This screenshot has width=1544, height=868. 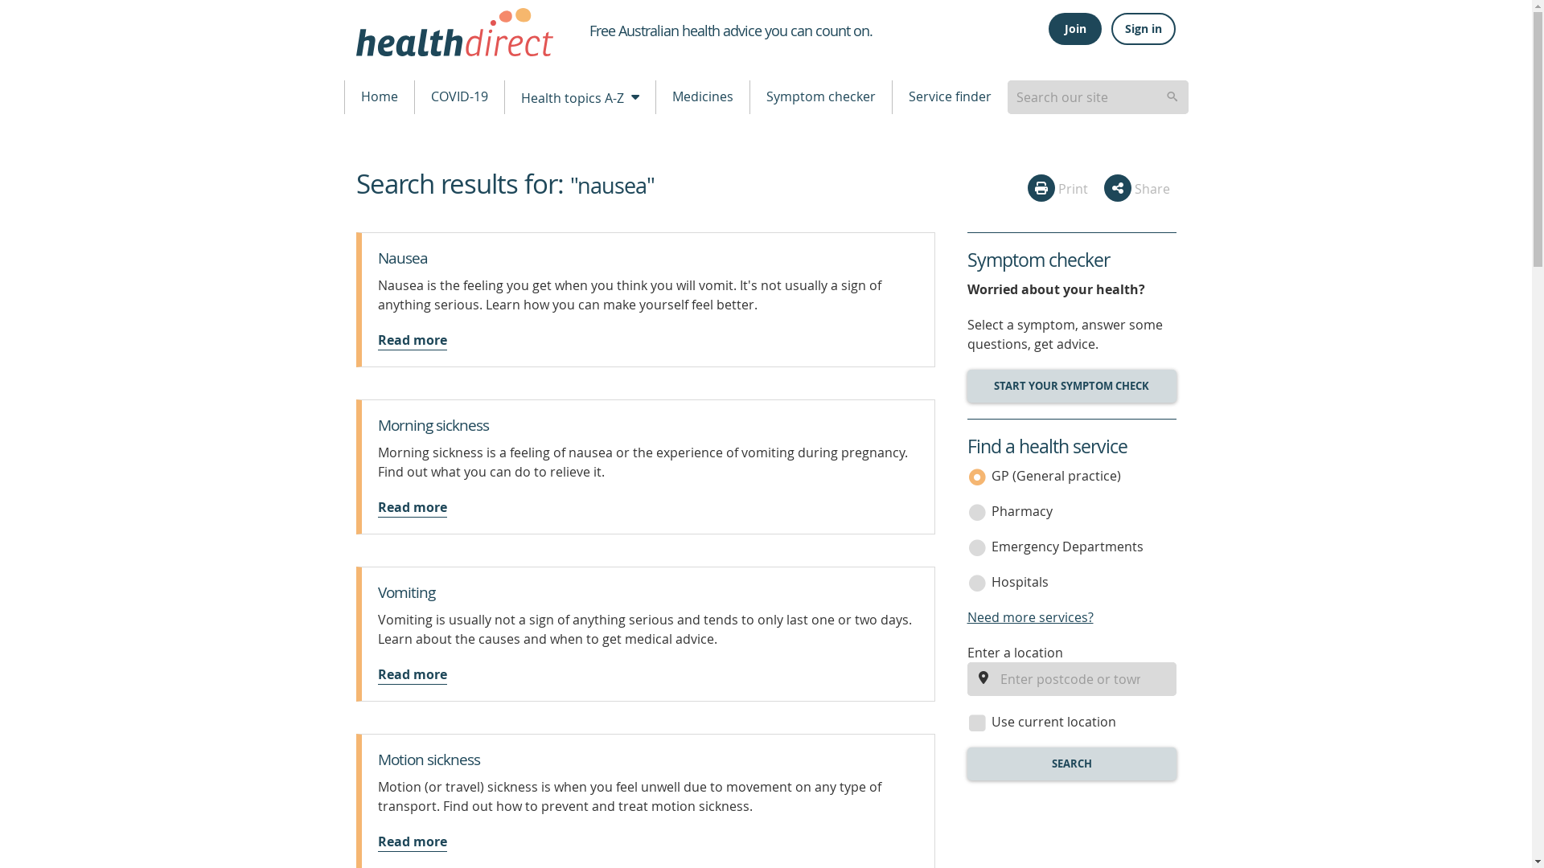 What do you see at coordinates (1144, 29) in the screenshot?
I see `Sign in` at bounding box center [1144, 29].